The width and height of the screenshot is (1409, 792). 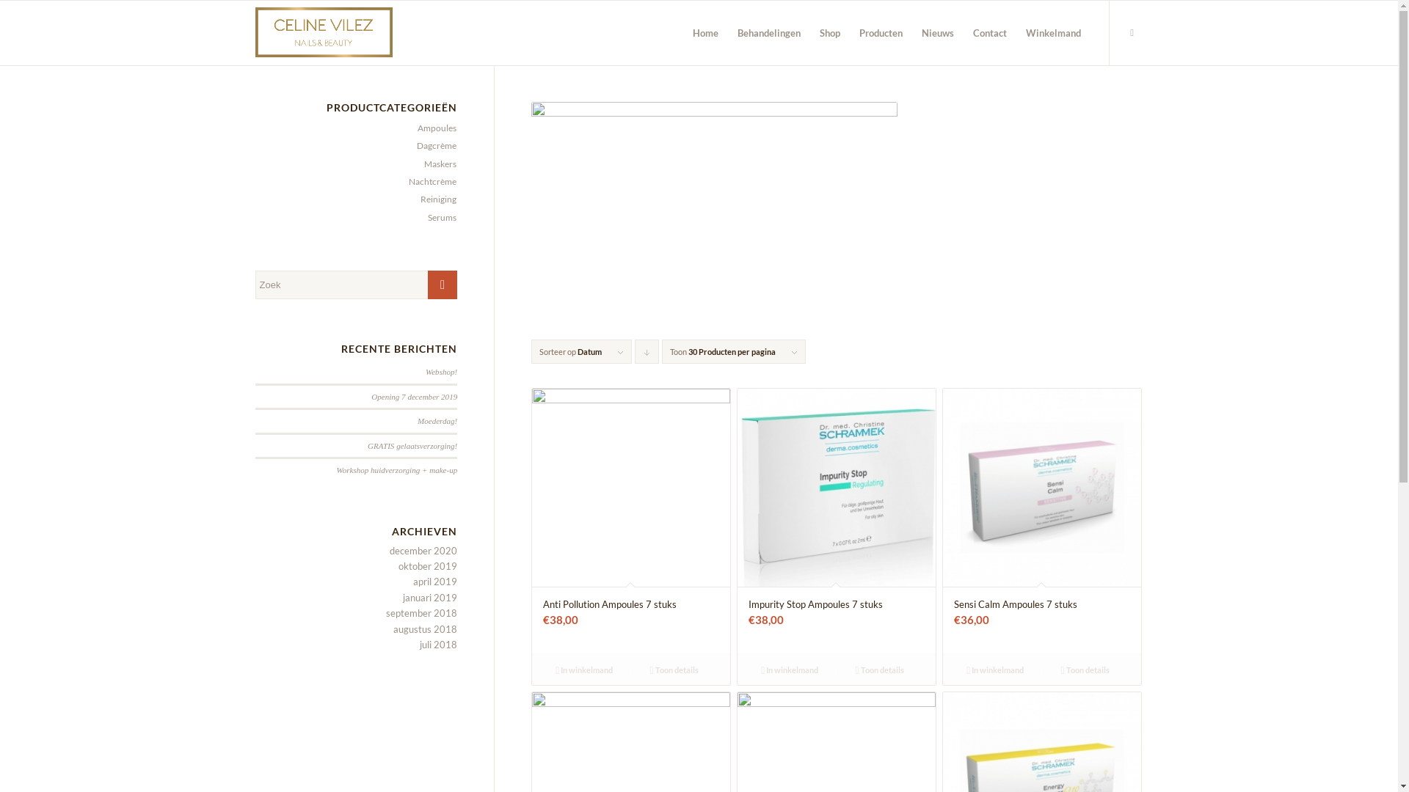 What do you see at coordinates (324, 33) in the screenshot?
I see `Logo-Celine-Vilez` at bounding box center [324, 33].